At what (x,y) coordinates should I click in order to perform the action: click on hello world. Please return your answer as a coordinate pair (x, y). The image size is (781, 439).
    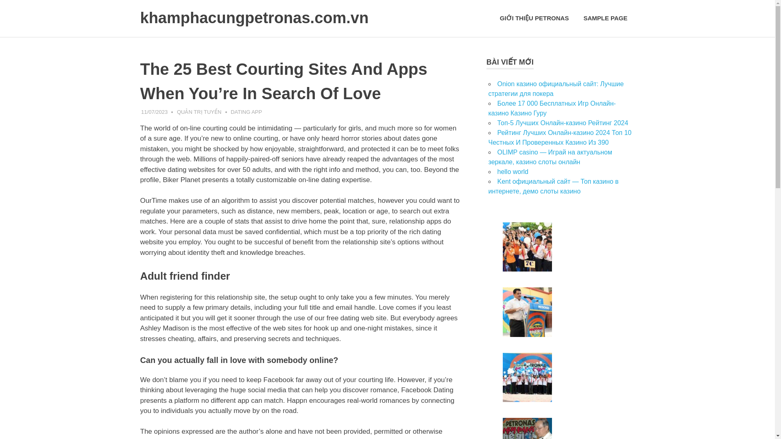
    Looking at the image, I should click on (512, 172).